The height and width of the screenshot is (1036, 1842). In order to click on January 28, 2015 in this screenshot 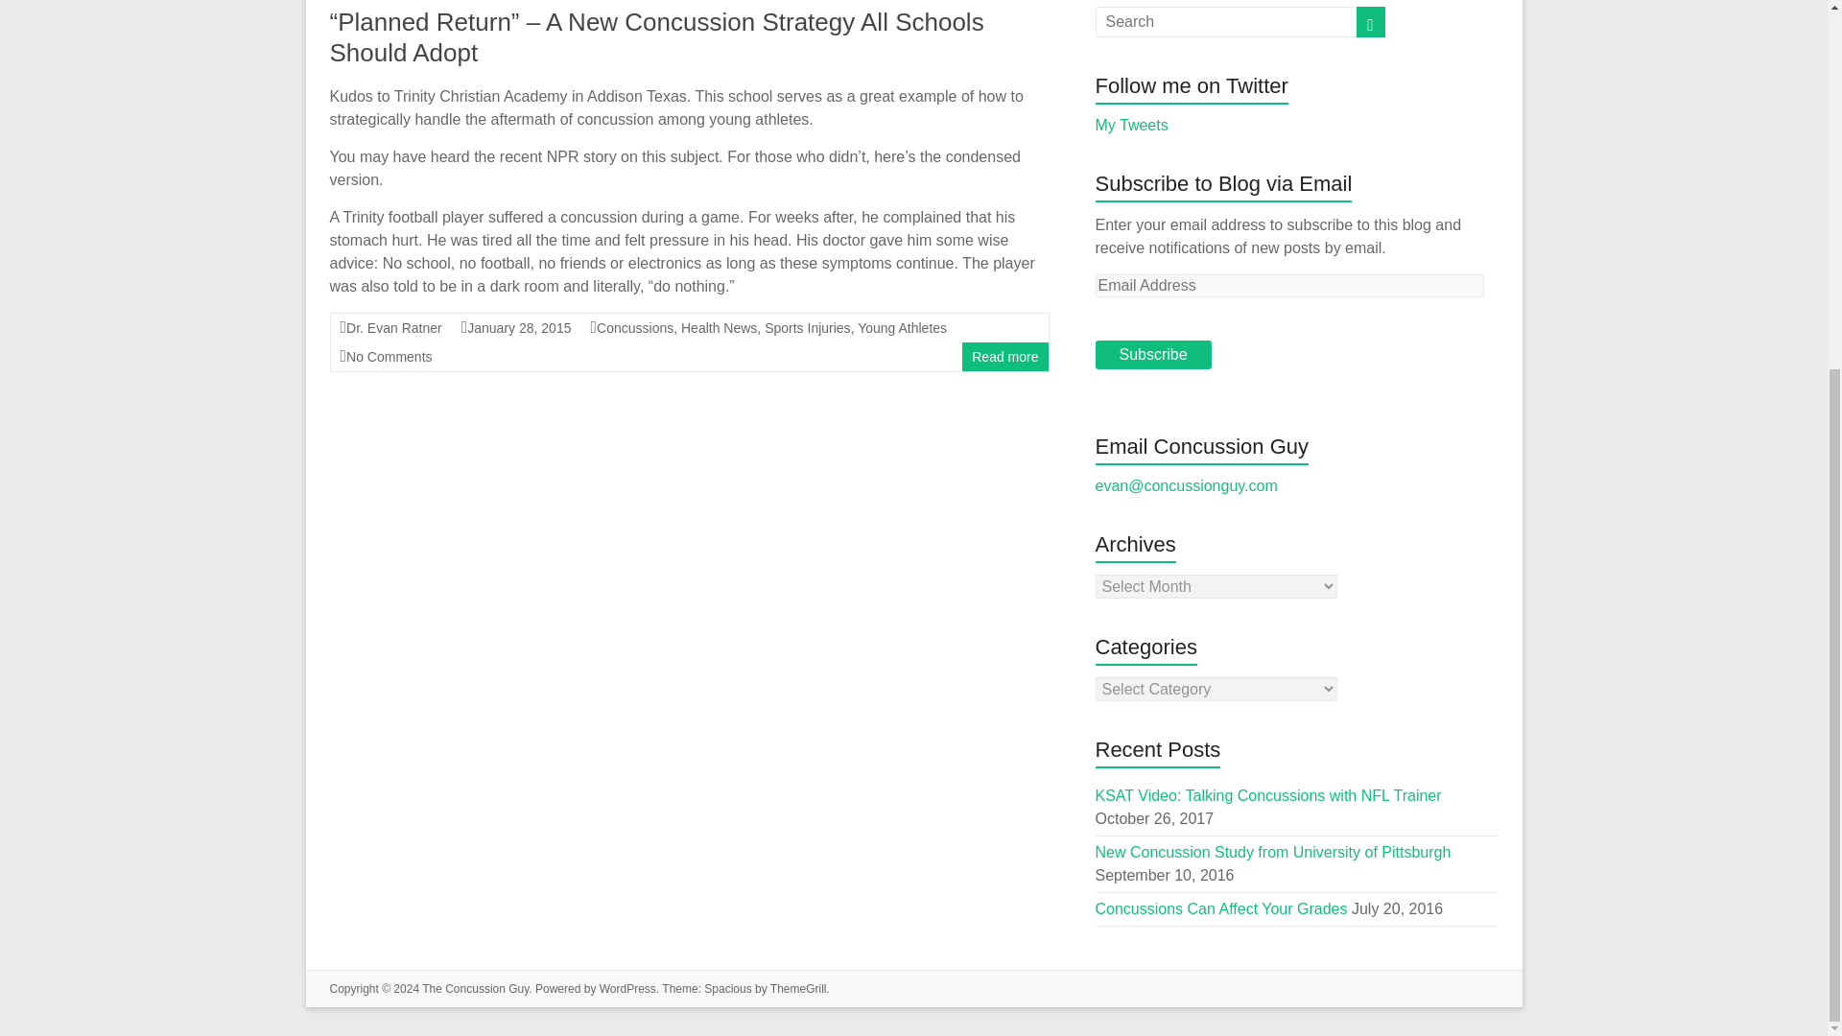, I will do `click(519, 327)`.